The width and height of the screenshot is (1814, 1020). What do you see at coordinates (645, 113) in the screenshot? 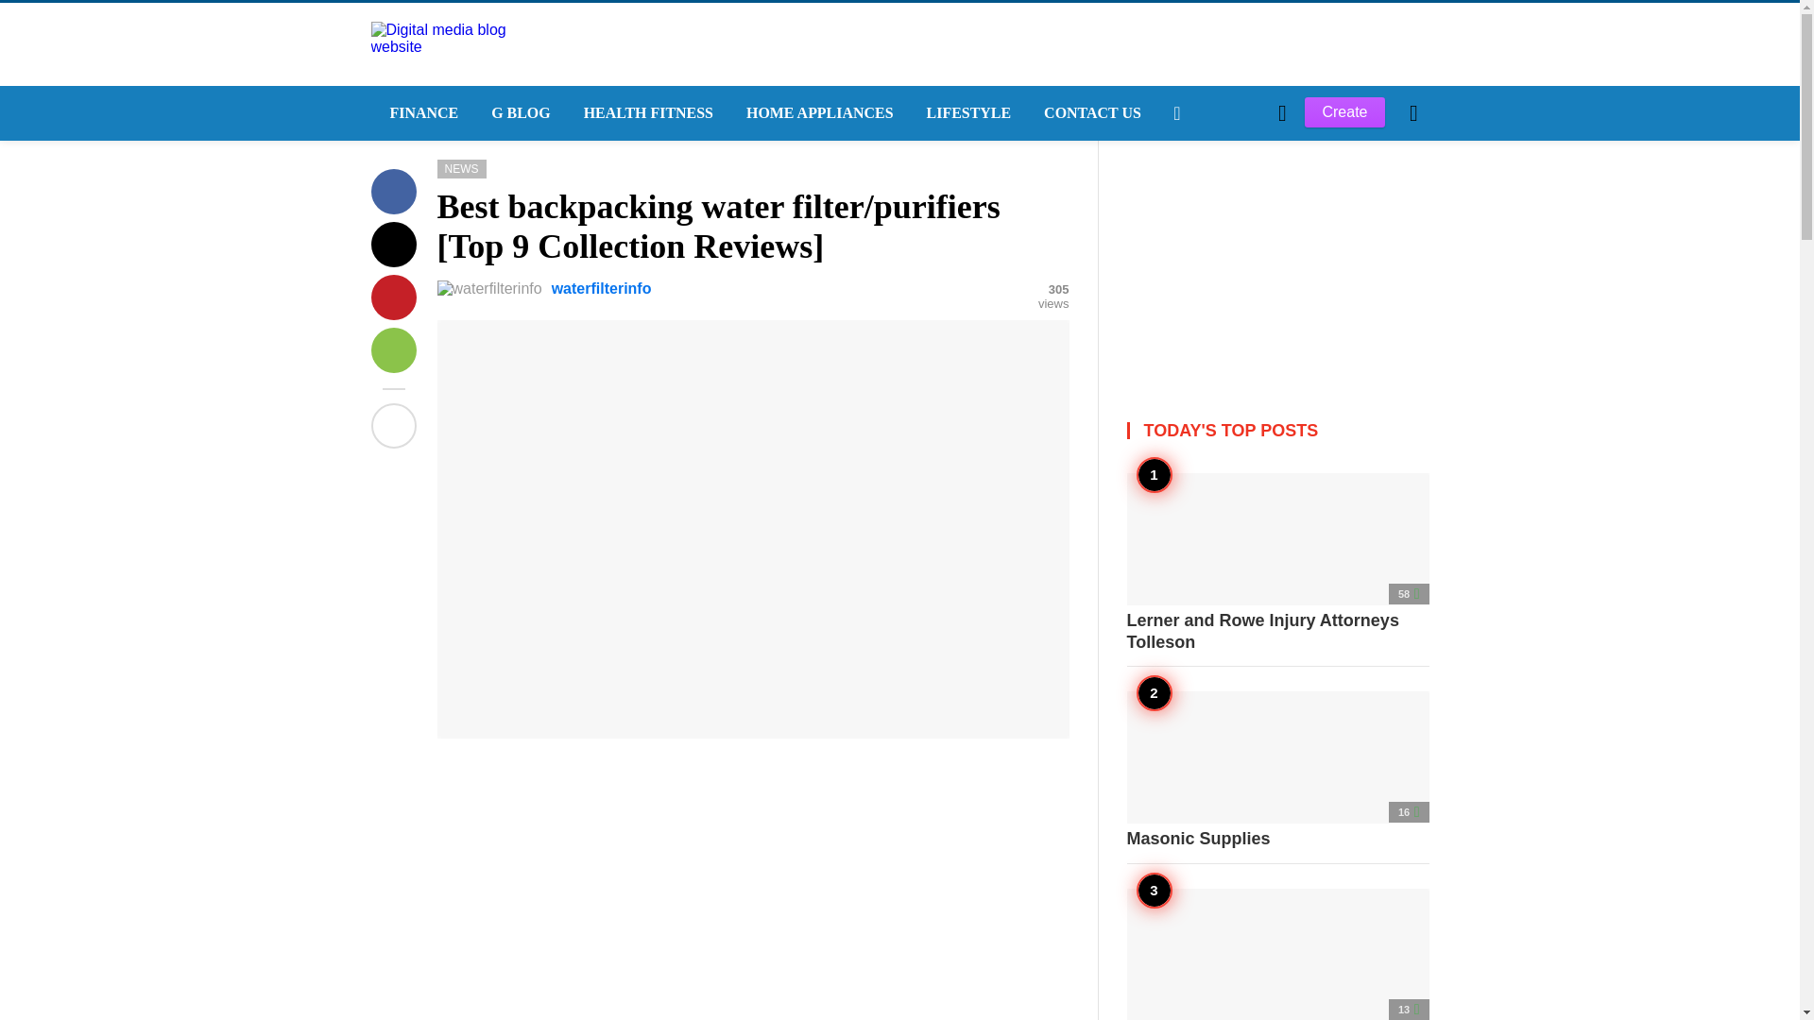
I see `HEALTH FITNESS` at bounding box center [645, 113].